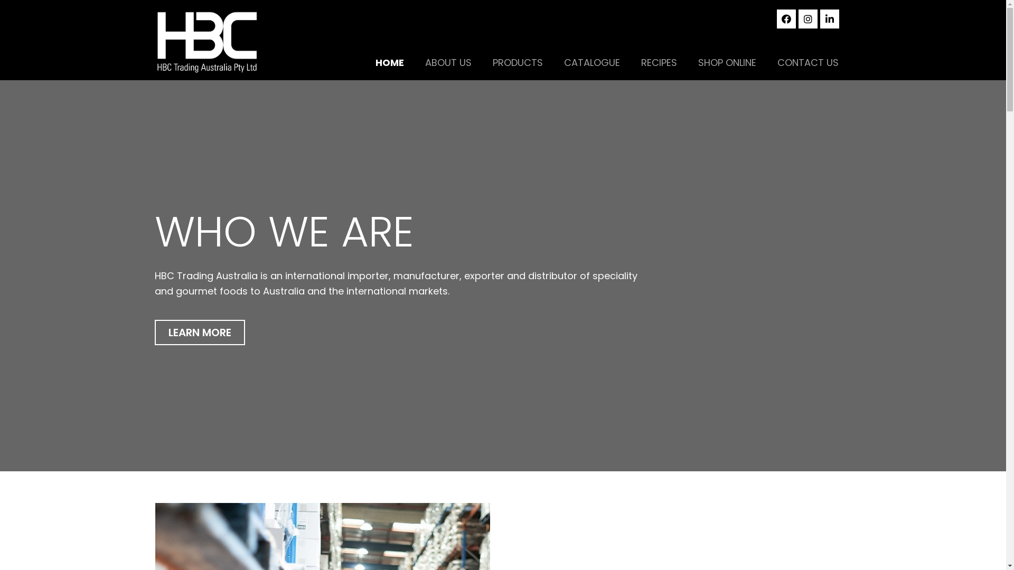  I want to click on SHOP ONLINE, so click(727, 63).